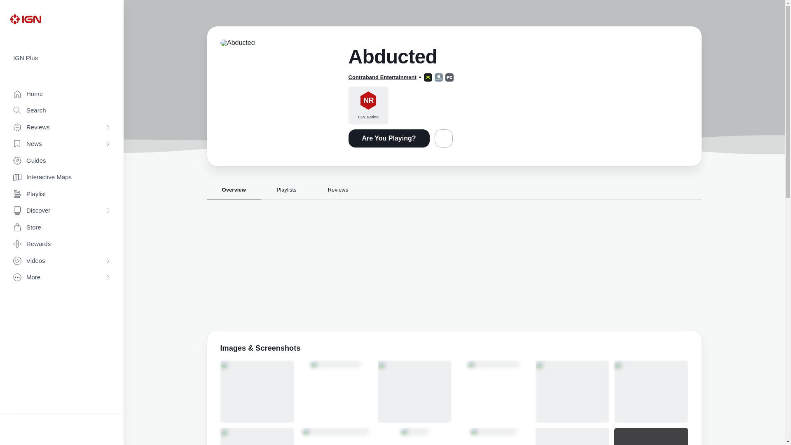 This screenshot has height=445, width=791. Describe the element at coordinates (62, 278) in the screenshot. I see `More` at that location.